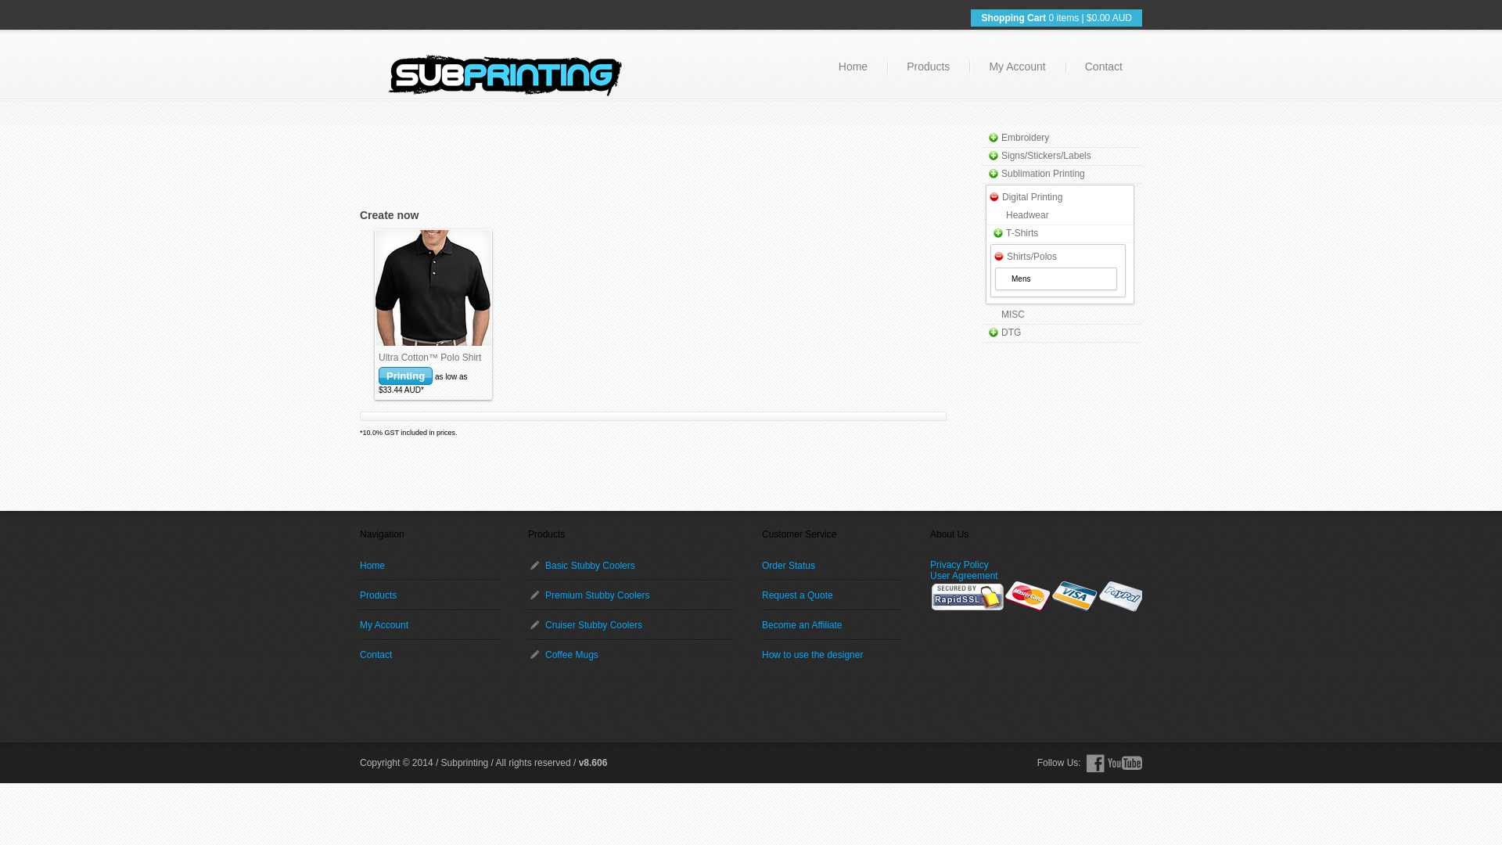 This screenshot has width=1502, height=845. What do you see at coordinates (928, 67) in the screenshot?
I see `Products` at bounding box center [928, 67].